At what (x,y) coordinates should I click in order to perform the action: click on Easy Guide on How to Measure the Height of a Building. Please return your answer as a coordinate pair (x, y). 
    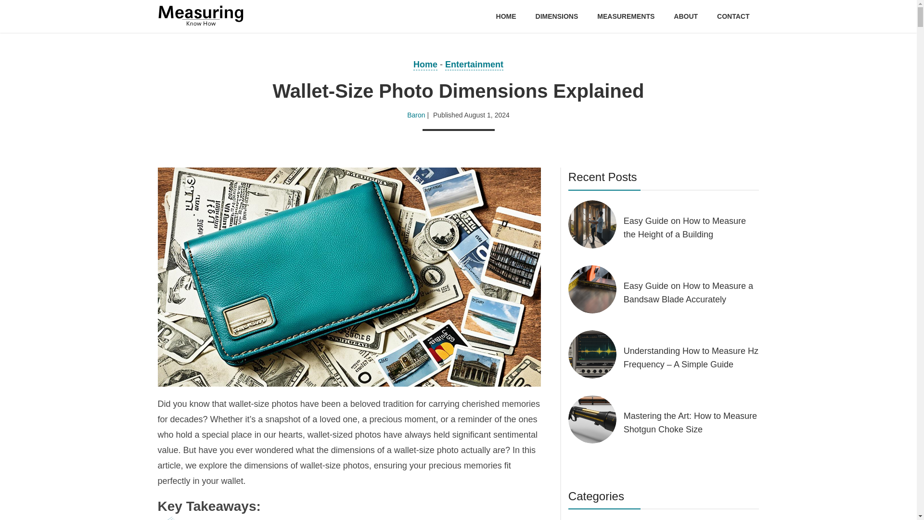
    Looking at the image, I should click on (692, 227).